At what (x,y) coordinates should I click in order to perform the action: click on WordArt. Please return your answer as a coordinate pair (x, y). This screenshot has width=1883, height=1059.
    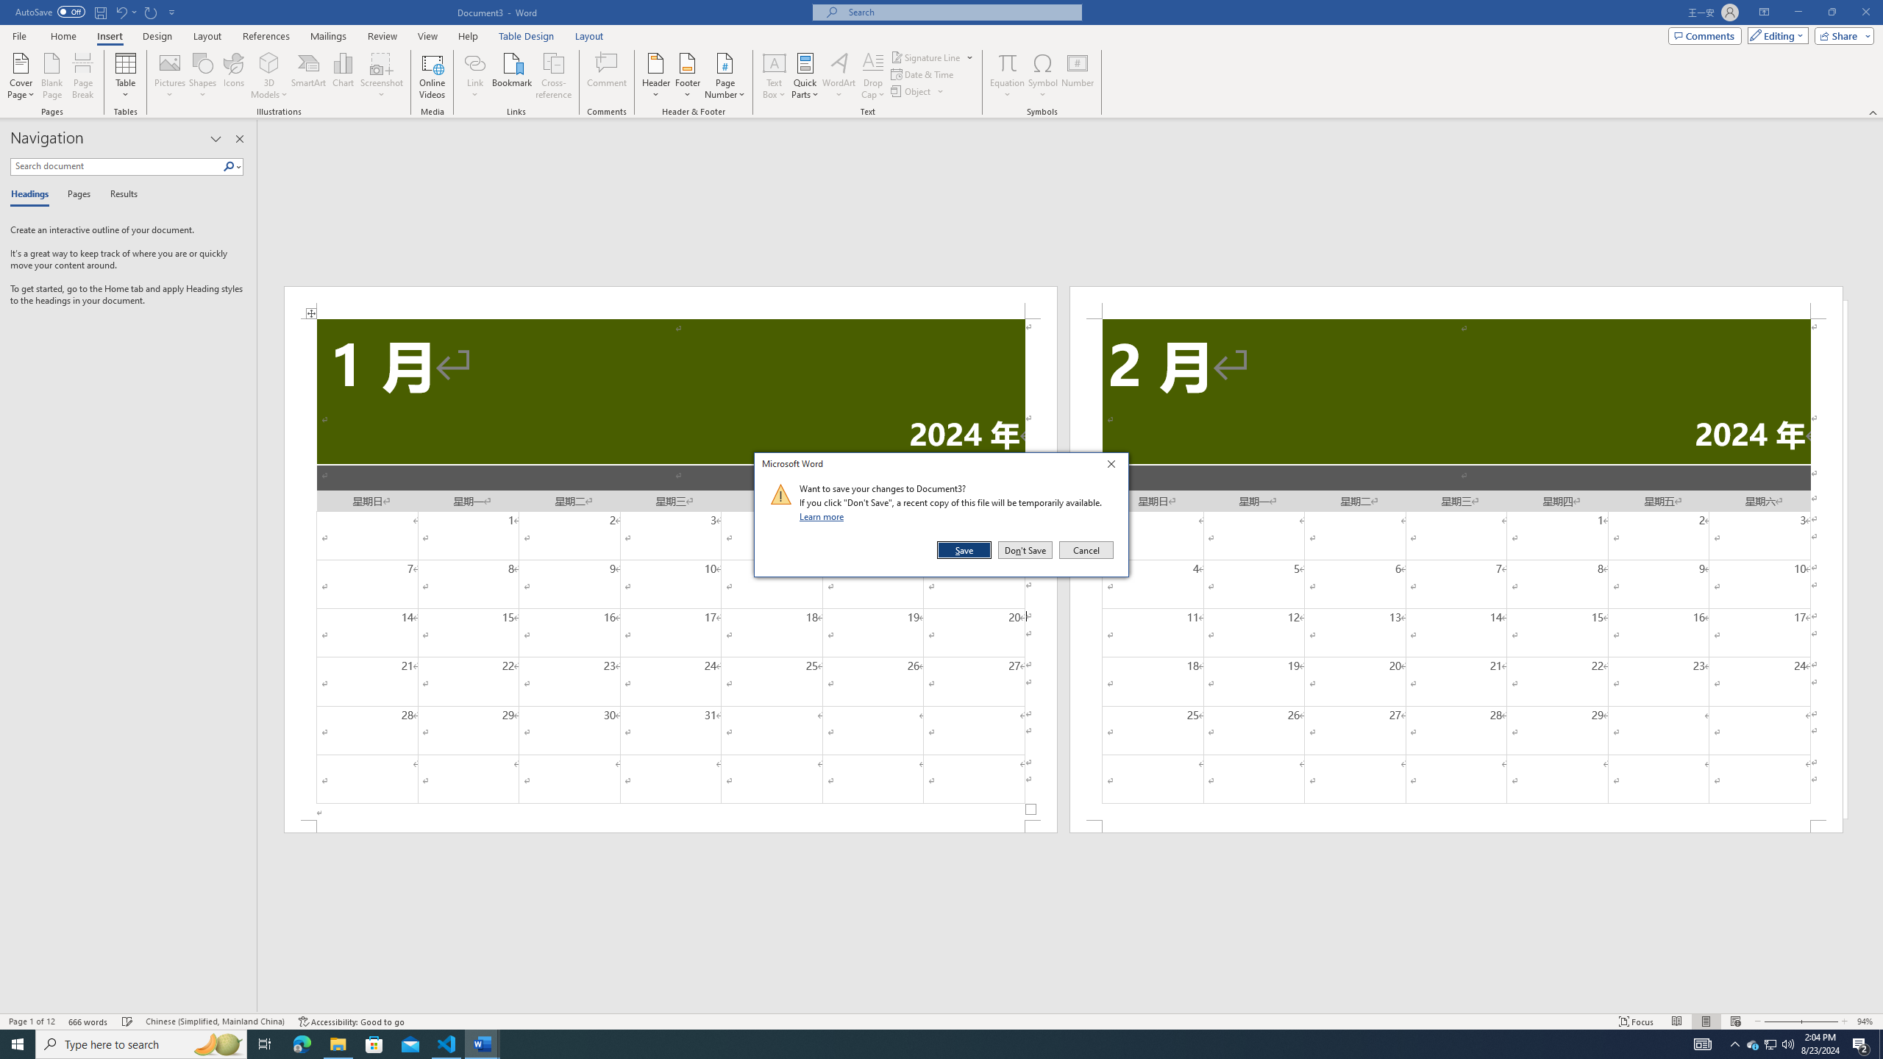
    Looking at the image, I should click on (839, 76).